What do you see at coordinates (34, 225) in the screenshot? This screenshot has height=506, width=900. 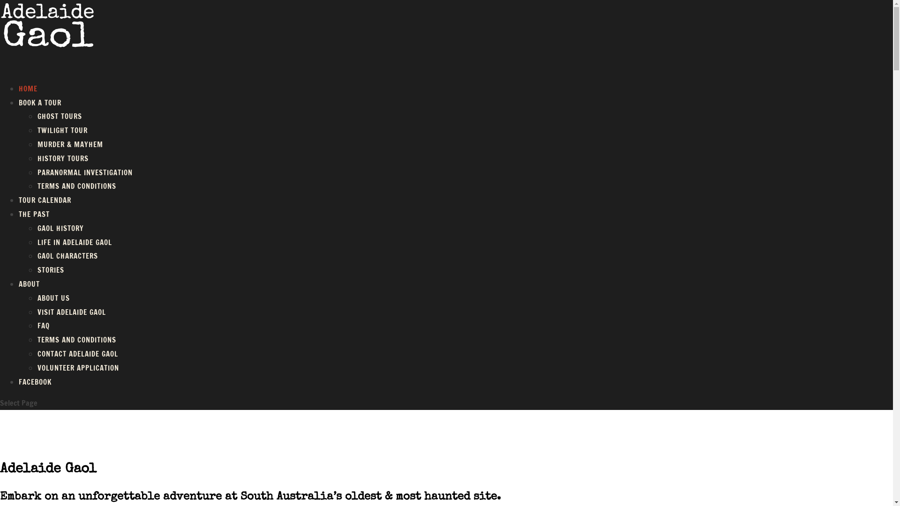 I see `THE PAST` at bounding box center [34, 225].